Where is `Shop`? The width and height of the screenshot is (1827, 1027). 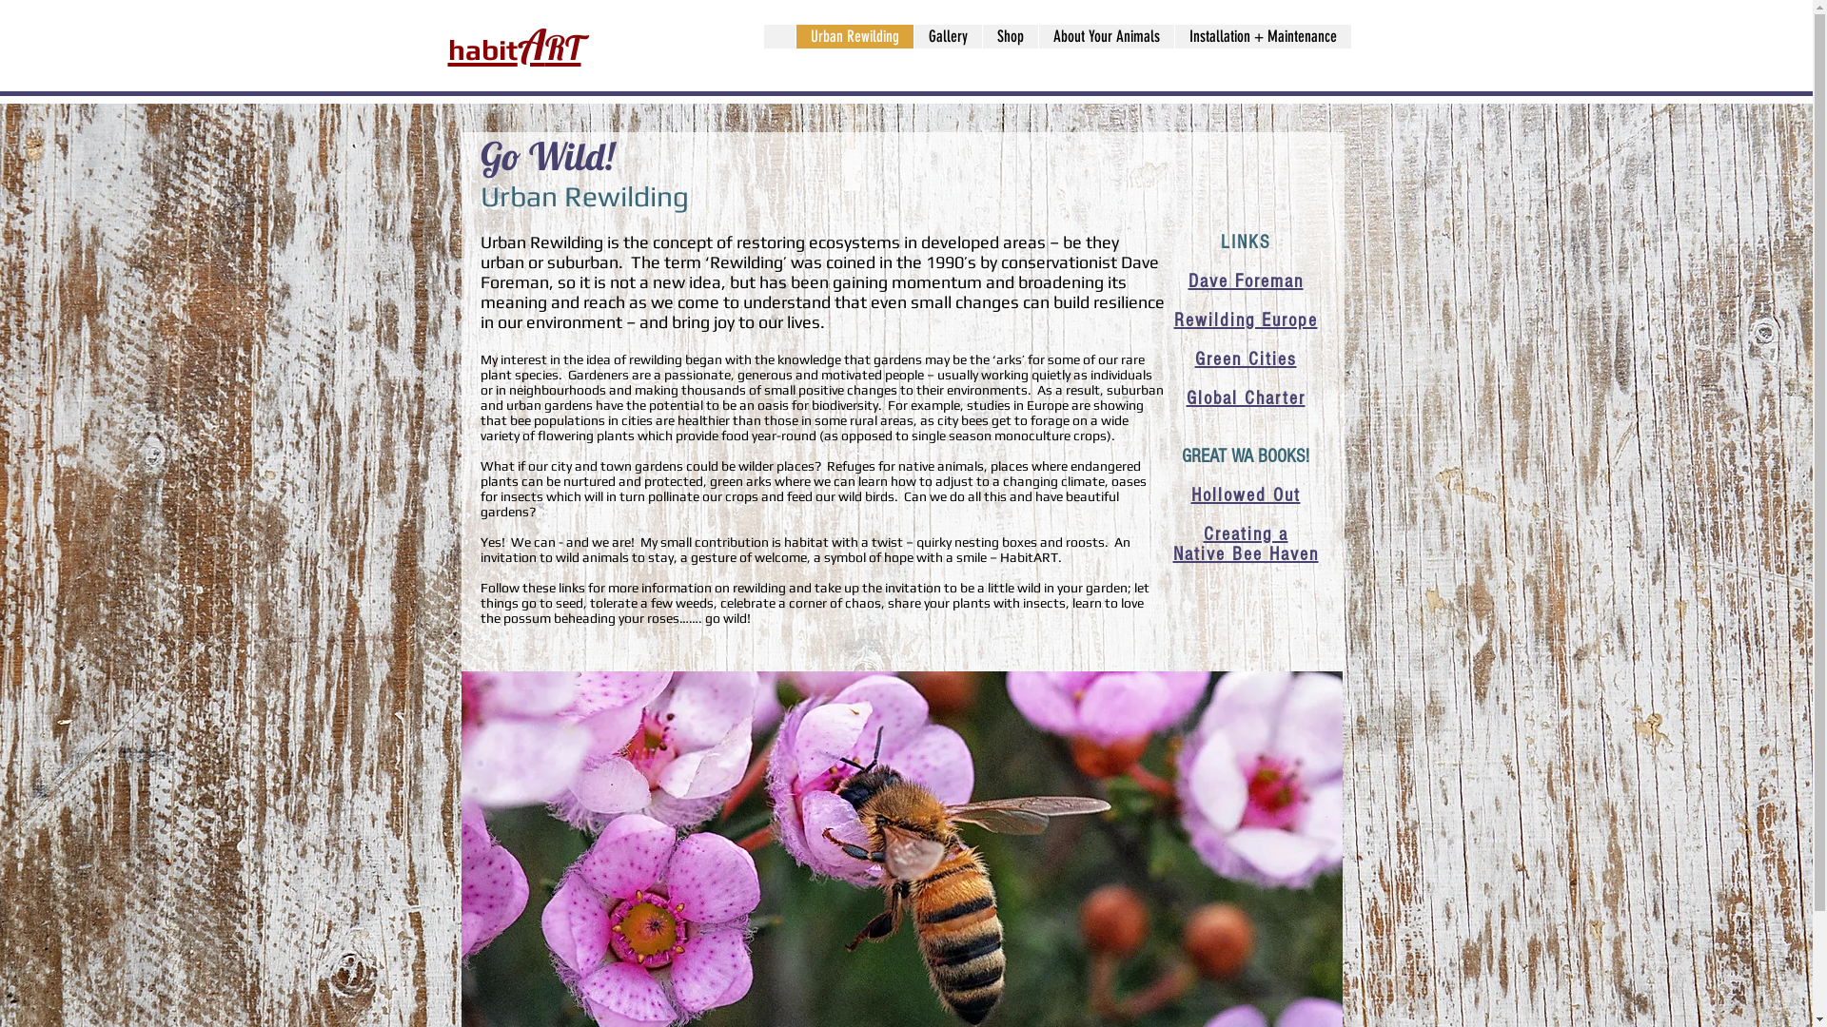 Shop is located at coordinates (1011, 36).